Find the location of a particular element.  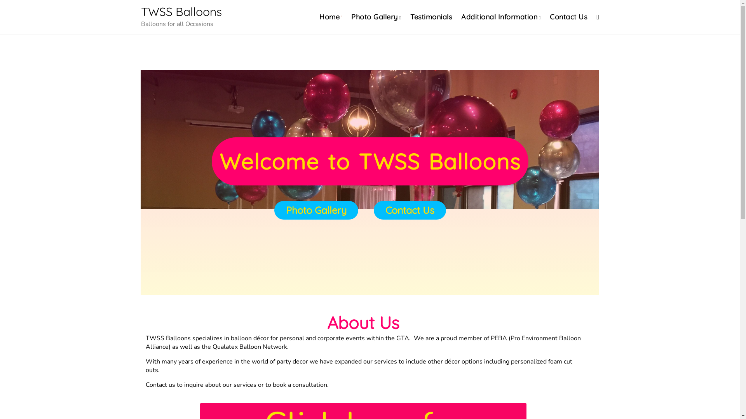

Photo Gallery is located at coordinates (375, 17).